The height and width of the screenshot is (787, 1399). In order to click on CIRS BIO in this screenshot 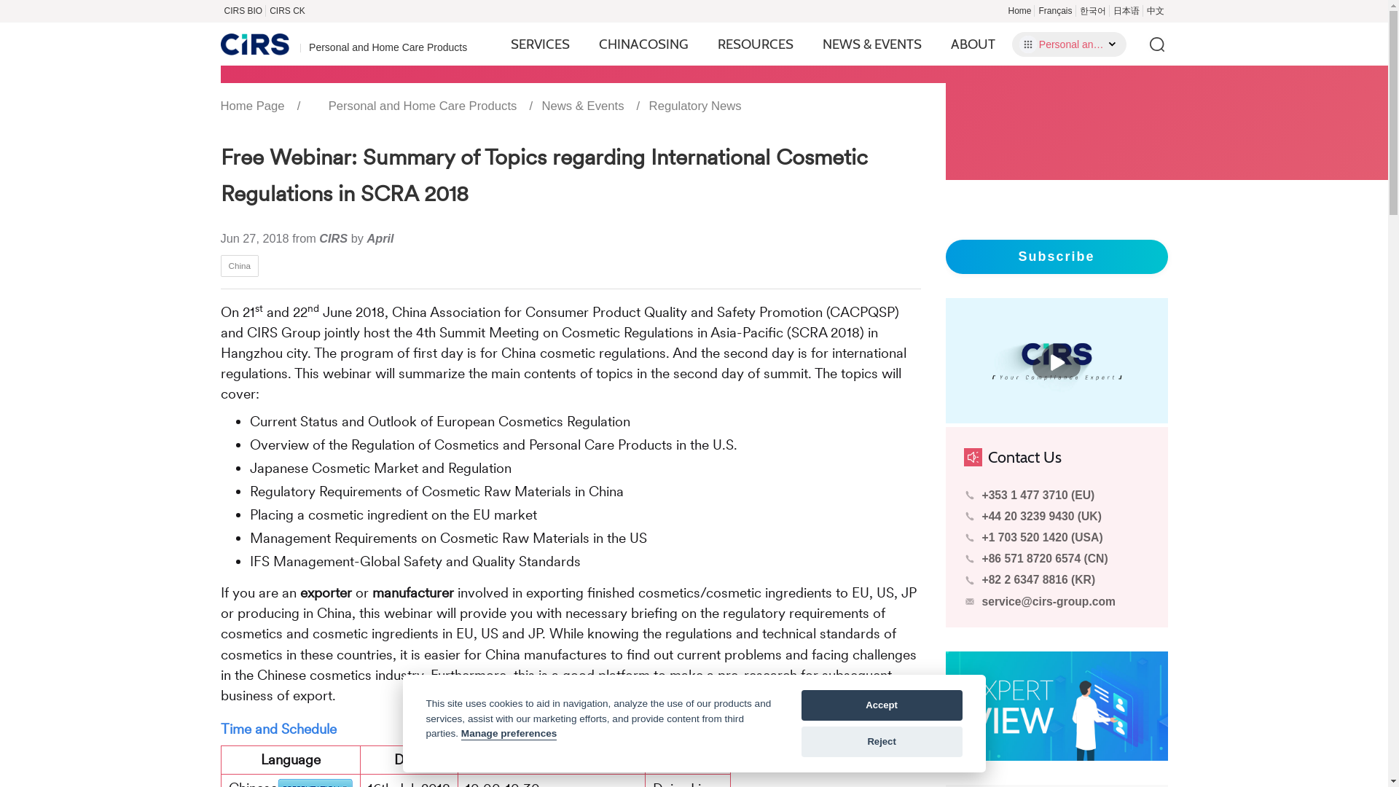, I will do `click(242, 10)`.